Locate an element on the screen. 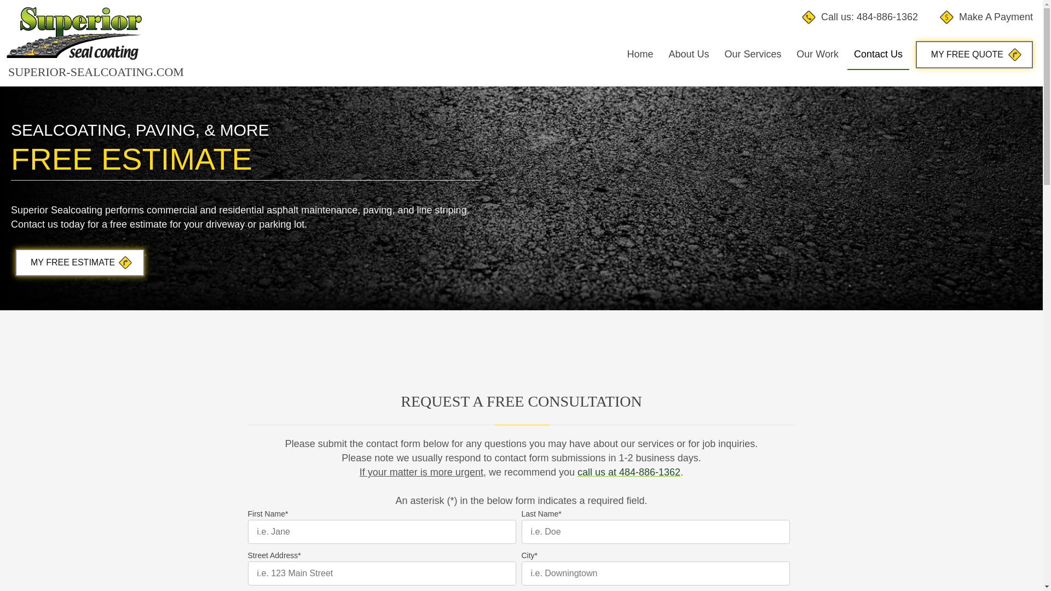  Our Work is located at coordinates (817, 55).